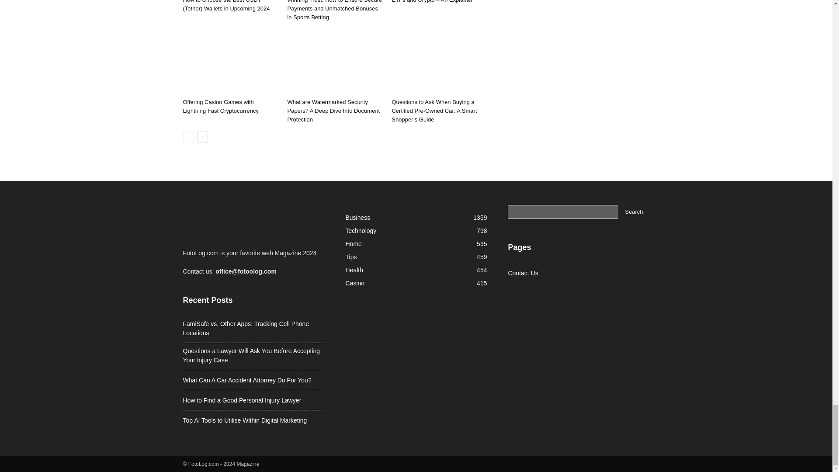  Describe the element at coordinates (230, 62) in the screenshot. I see `Offering Casino Games with Lightning Fast Cryptocurrency` at that location.